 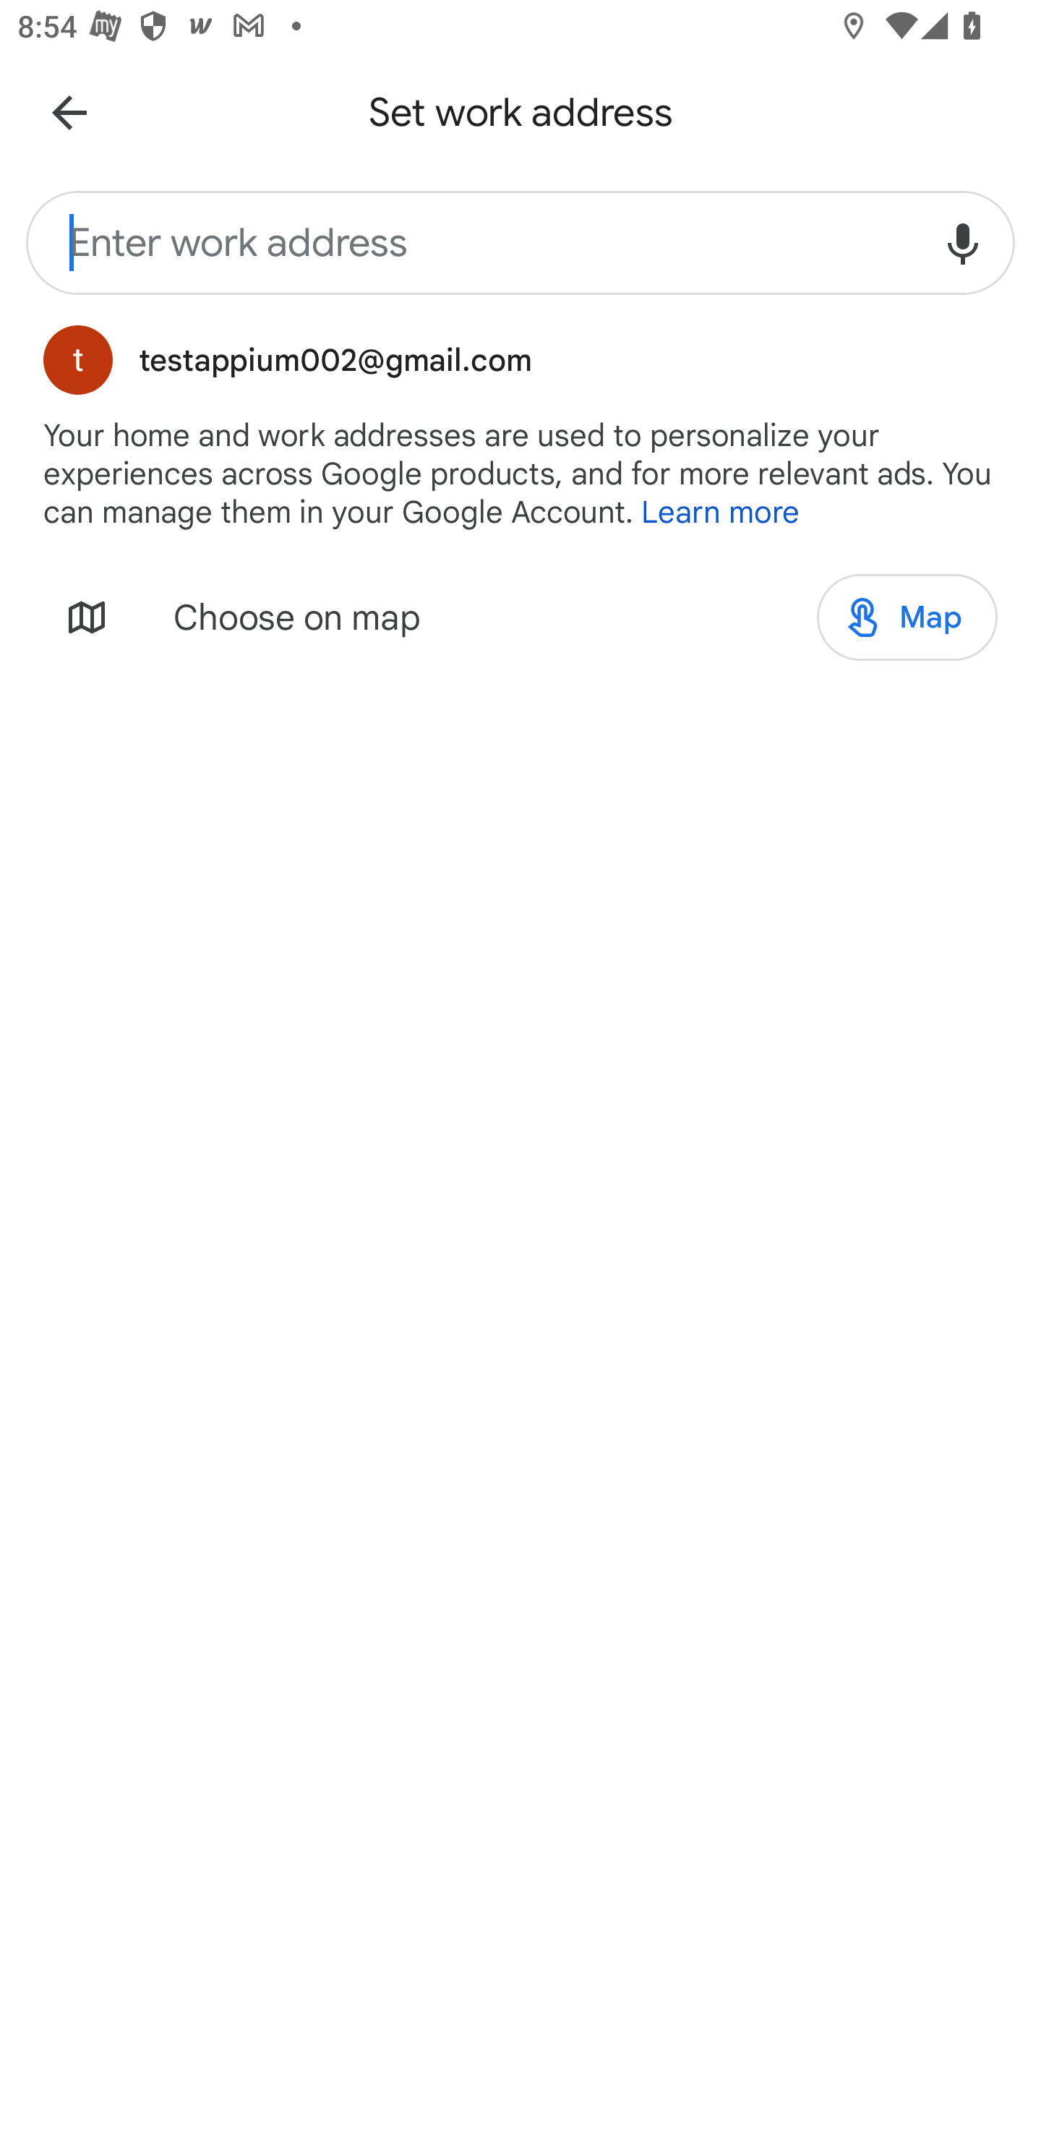 I want to click on Choose on map Map Map Map, so click(x=520, y=617).